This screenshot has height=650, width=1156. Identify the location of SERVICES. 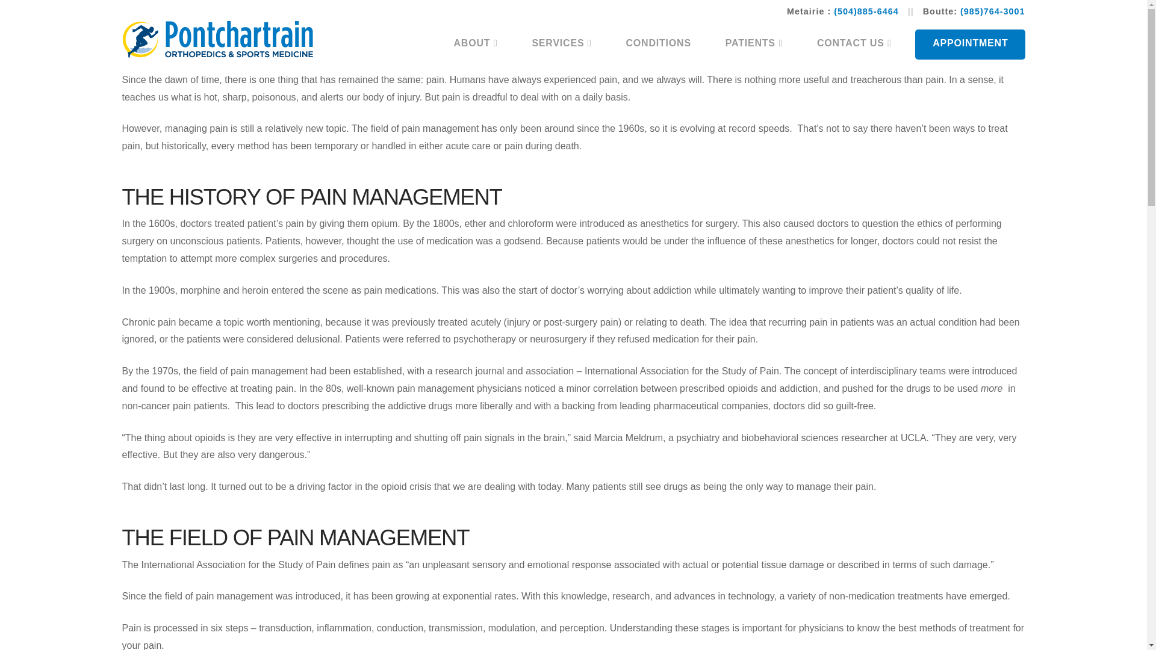
(561, 45).